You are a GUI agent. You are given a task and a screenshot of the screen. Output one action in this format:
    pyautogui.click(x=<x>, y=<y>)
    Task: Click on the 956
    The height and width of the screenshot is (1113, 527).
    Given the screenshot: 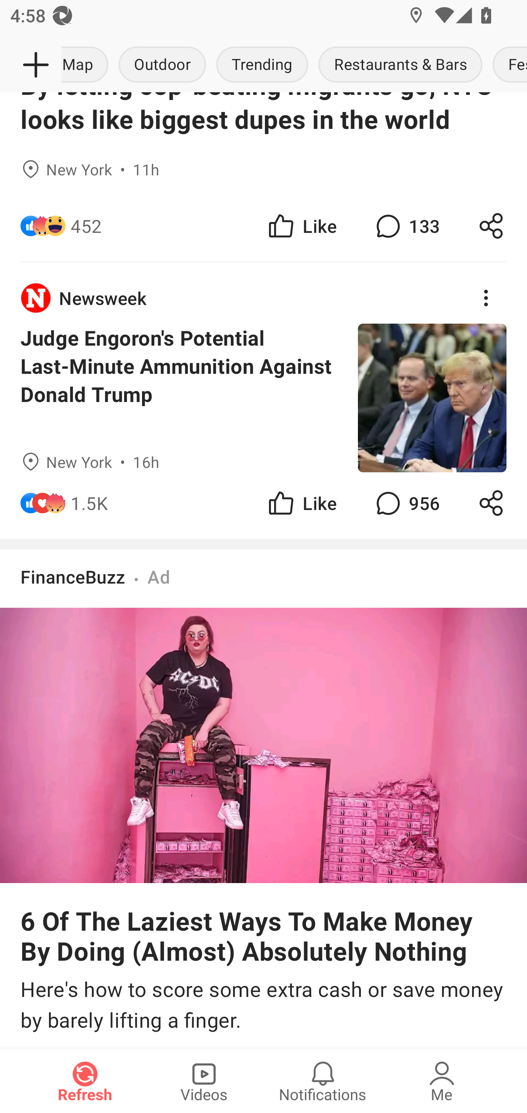 What is the action you would take?
    pyautogui.click(x=406, y=503)
    